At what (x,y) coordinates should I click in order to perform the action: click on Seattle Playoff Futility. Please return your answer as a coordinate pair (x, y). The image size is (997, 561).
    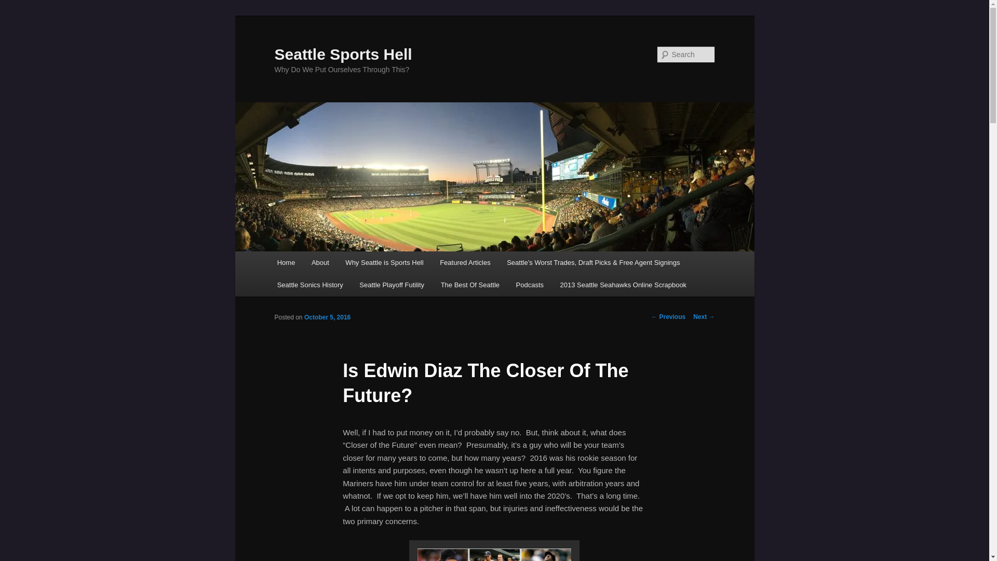
    Looking at the image, I should click on (392, 285).